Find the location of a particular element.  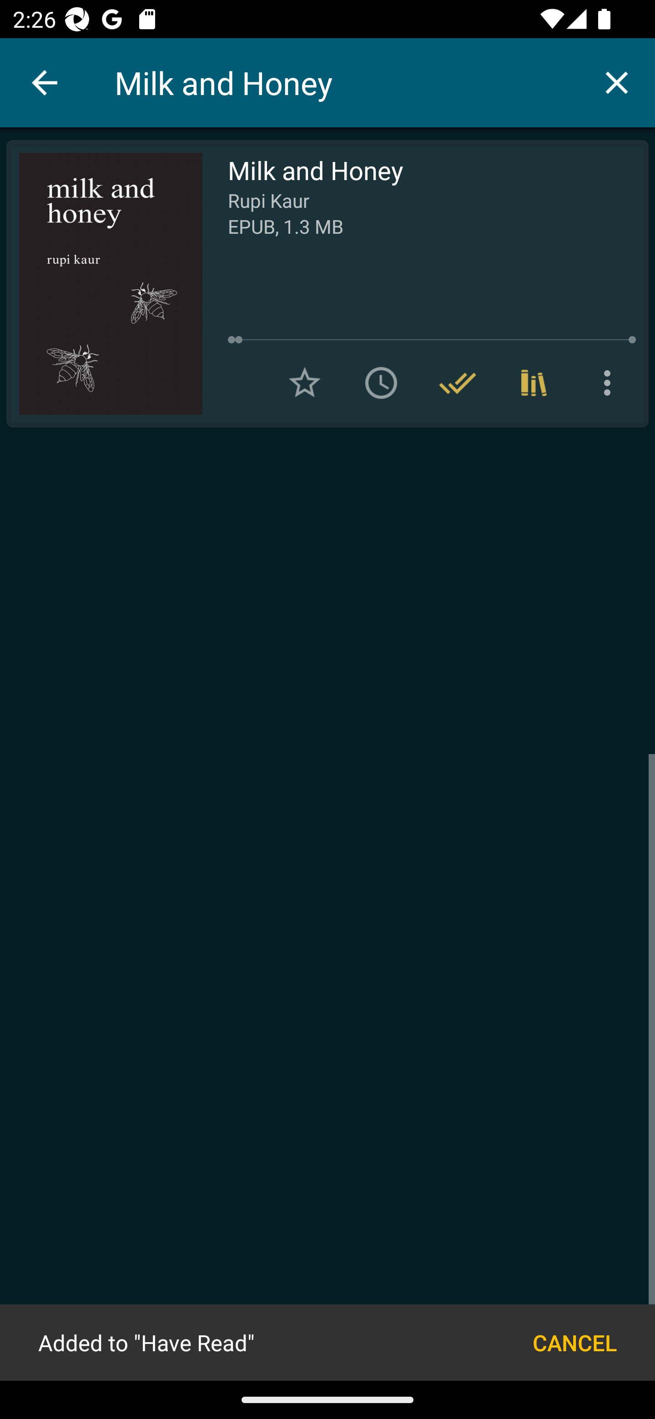

Remove from Have read is located at coordinates (458, 383).